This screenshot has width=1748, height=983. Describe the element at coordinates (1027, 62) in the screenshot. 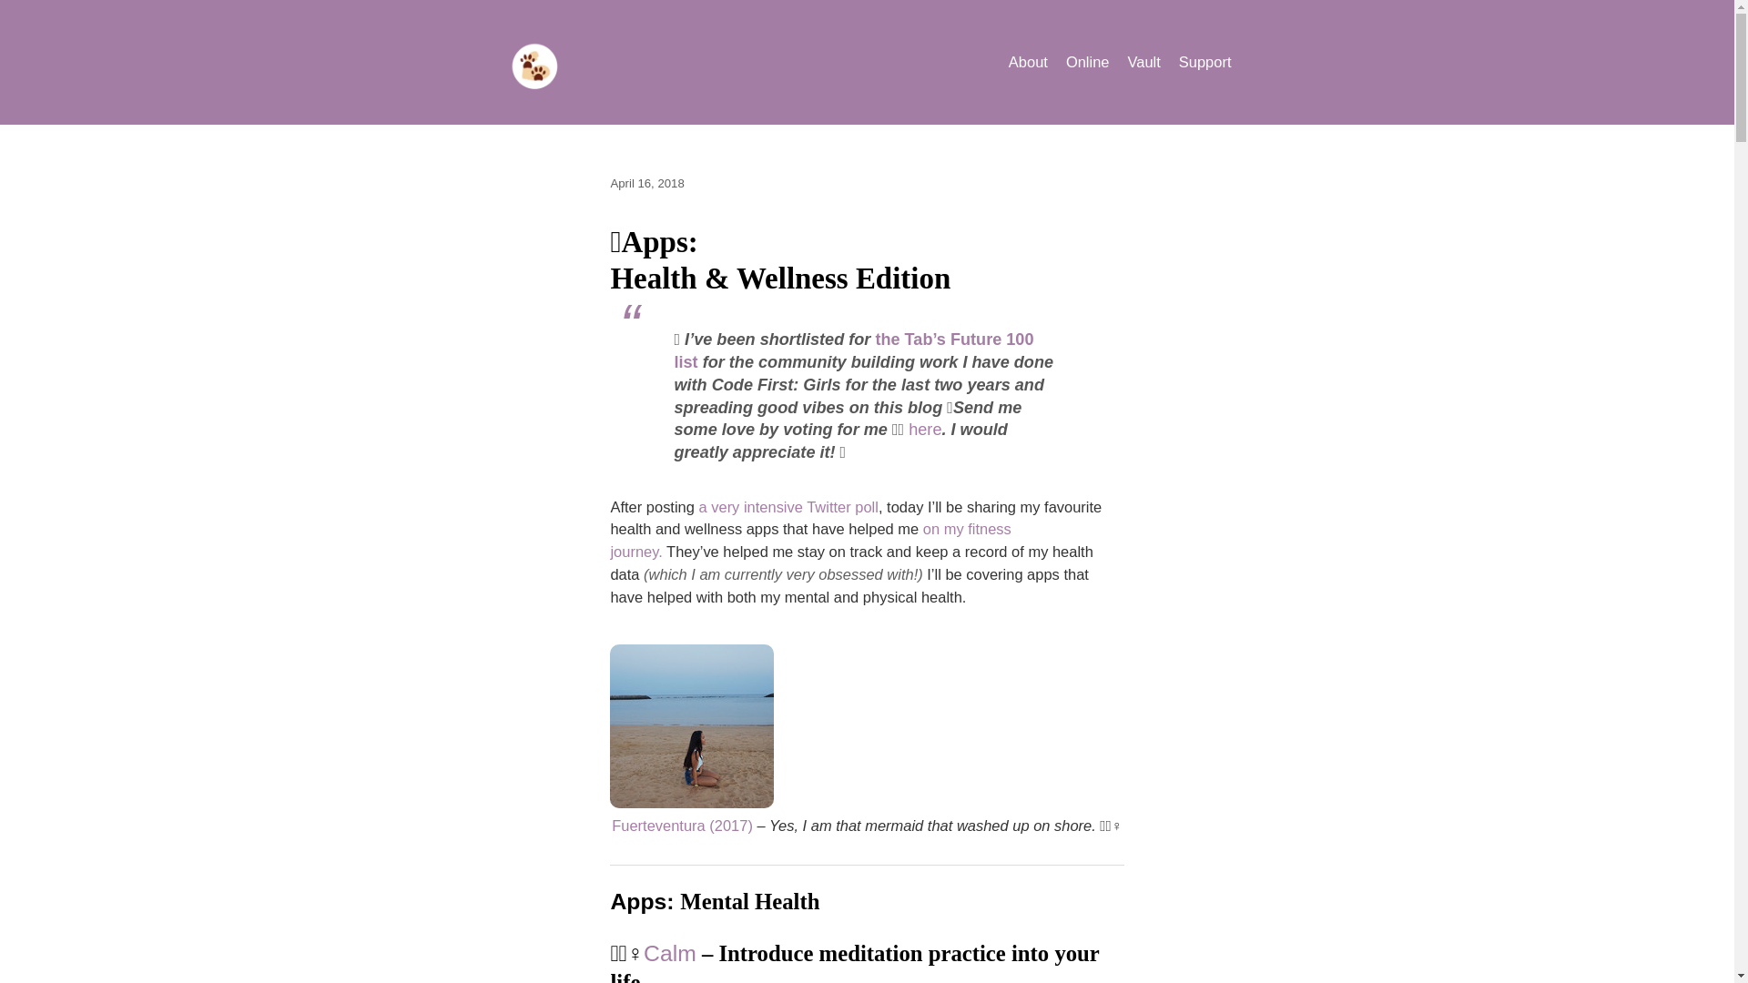

I see `About` at that location.